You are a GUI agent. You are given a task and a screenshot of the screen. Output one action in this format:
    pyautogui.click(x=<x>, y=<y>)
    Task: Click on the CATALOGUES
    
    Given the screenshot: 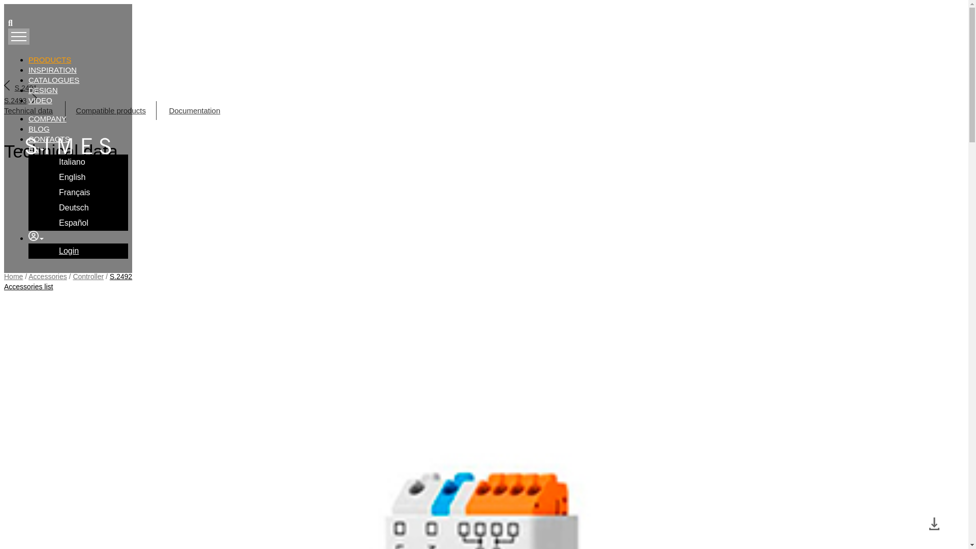 What is the action you would take?
    pyautogui.click(x=53, y=80)
    